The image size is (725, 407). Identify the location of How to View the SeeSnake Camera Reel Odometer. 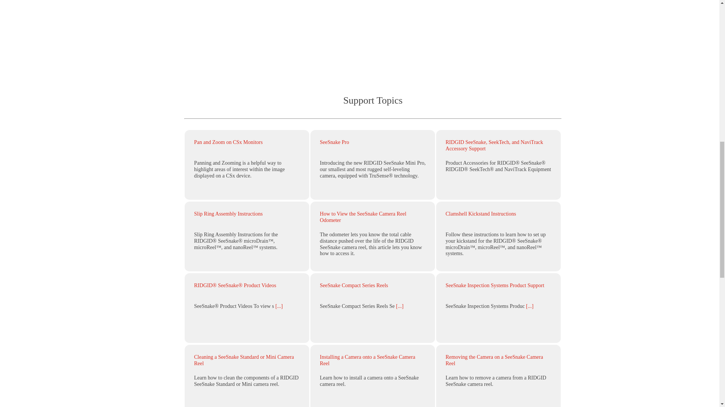
(362, 217).